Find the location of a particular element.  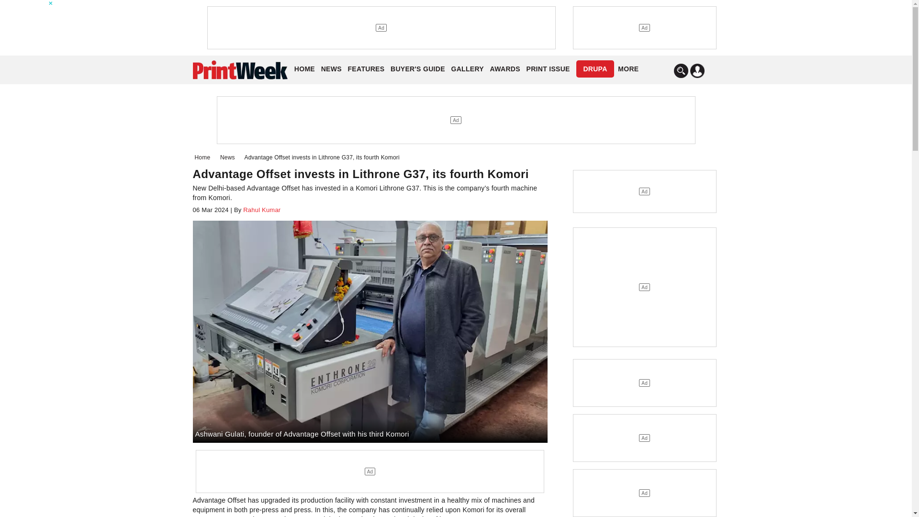

Drupa is located at coordinates (594, 69).